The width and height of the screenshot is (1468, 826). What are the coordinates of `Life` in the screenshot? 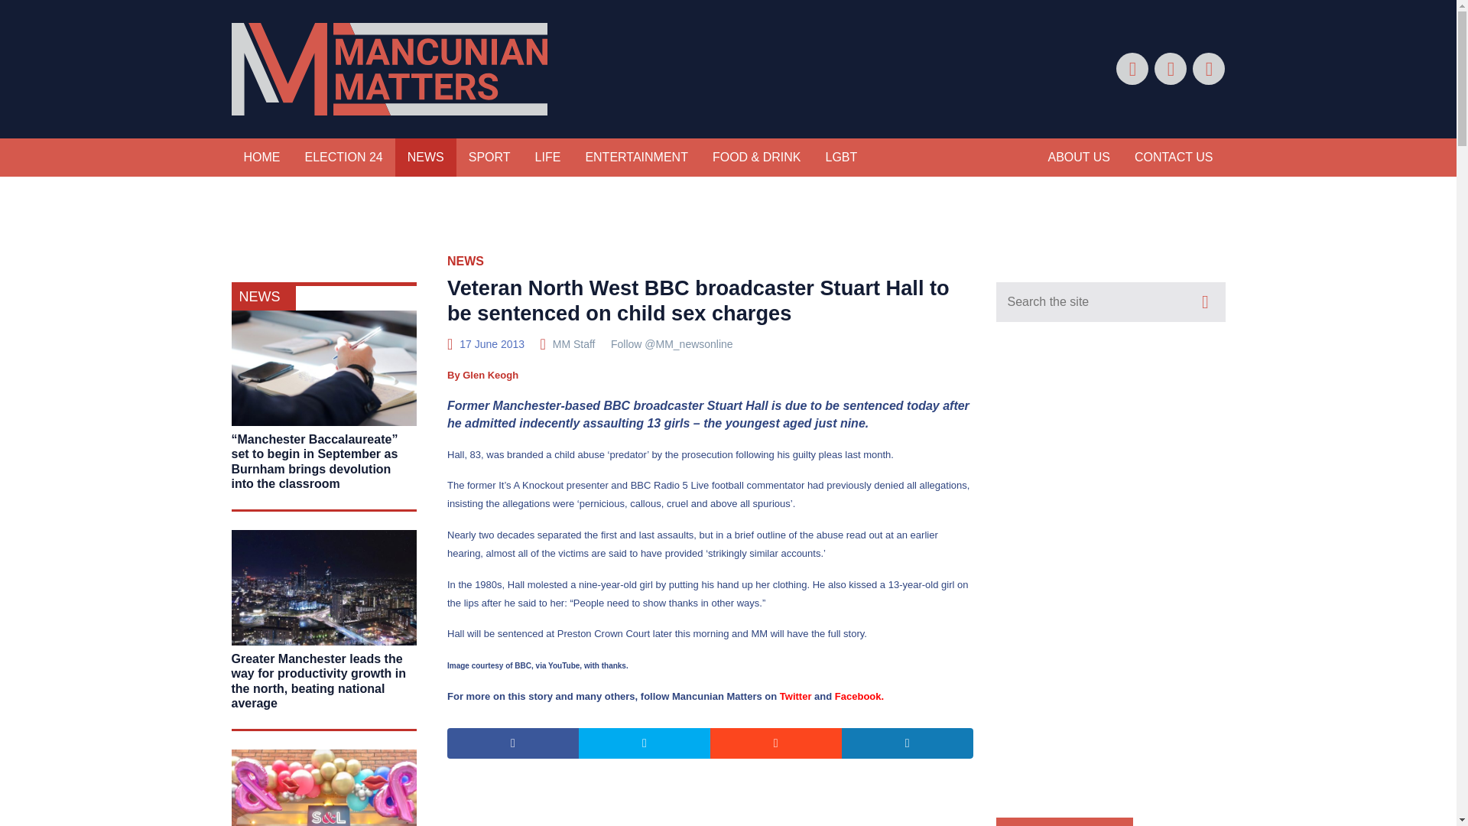 It's located at (547, 158).